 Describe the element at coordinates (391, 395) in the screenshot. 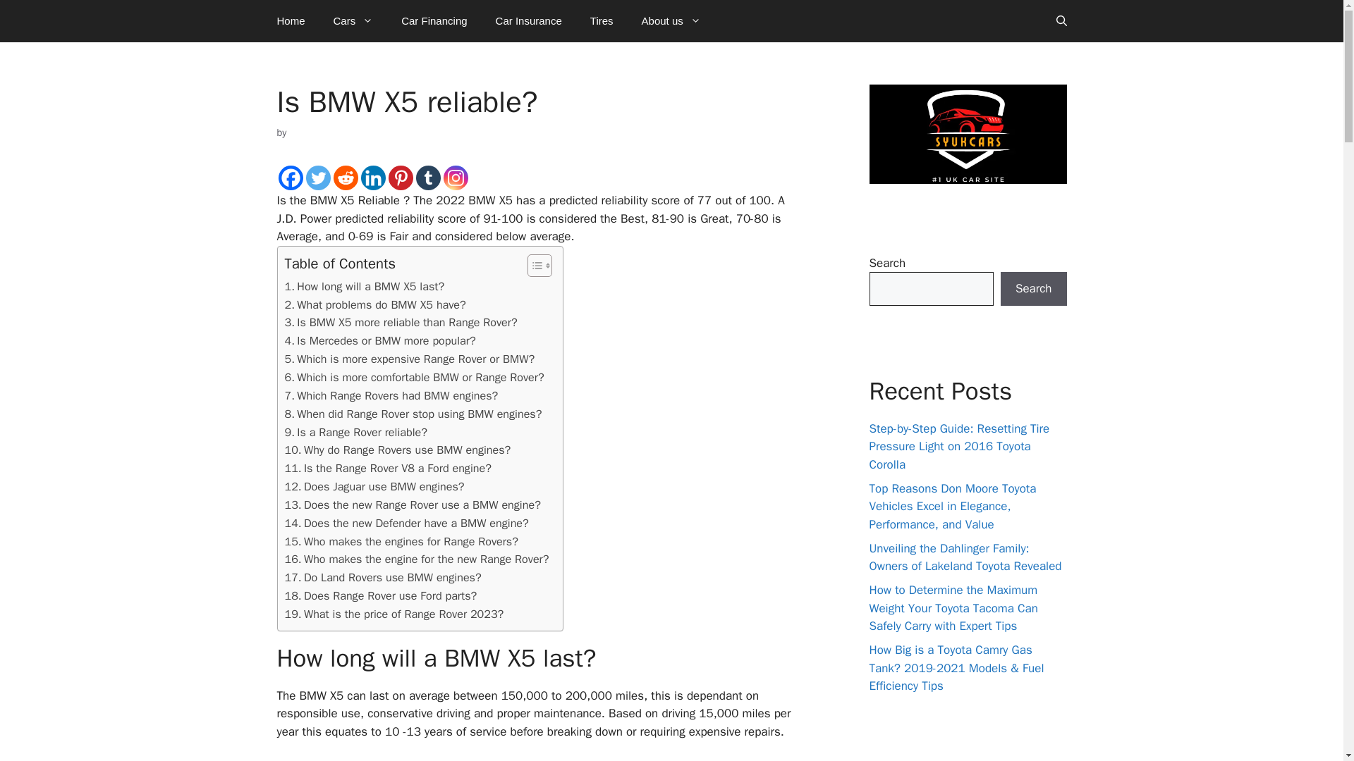

I see `Which Range Rovers had BMW engines?` at that location.